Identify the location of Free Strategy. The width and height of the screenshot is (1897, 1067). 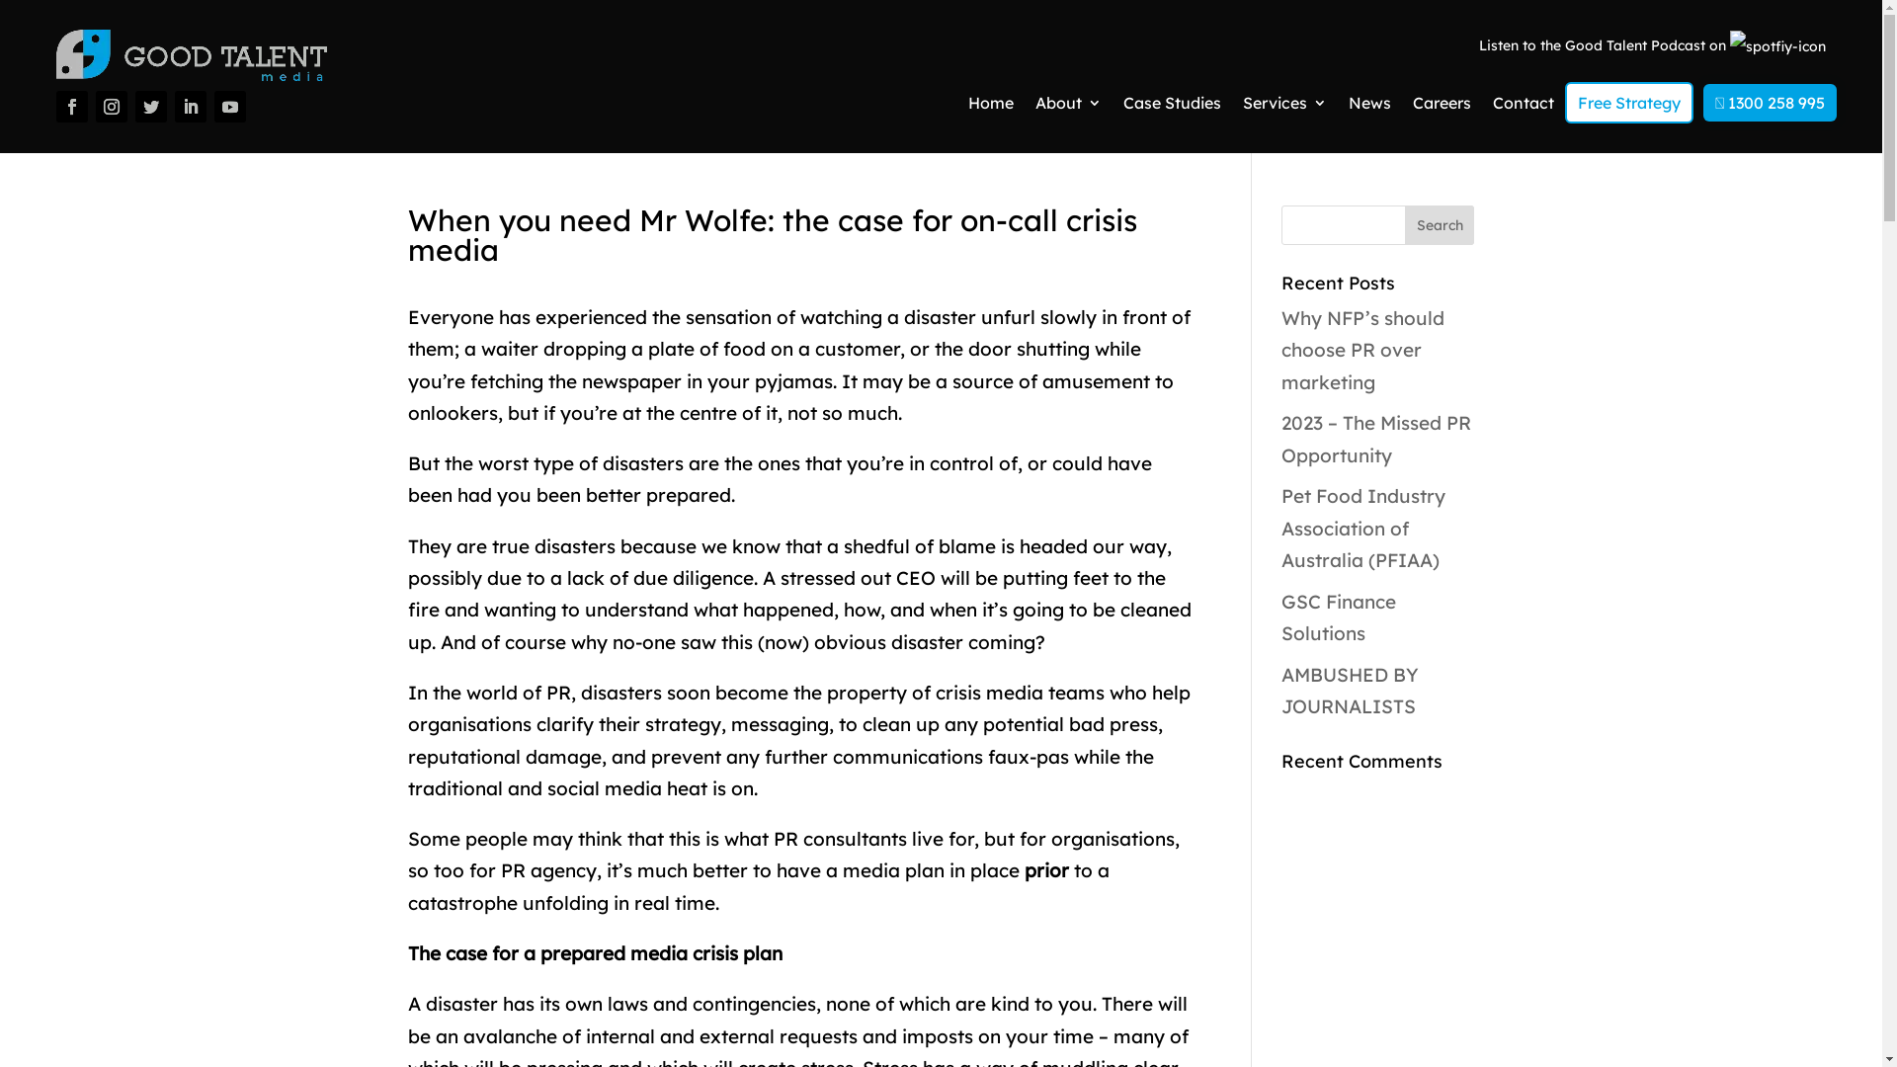
(1629, 103).